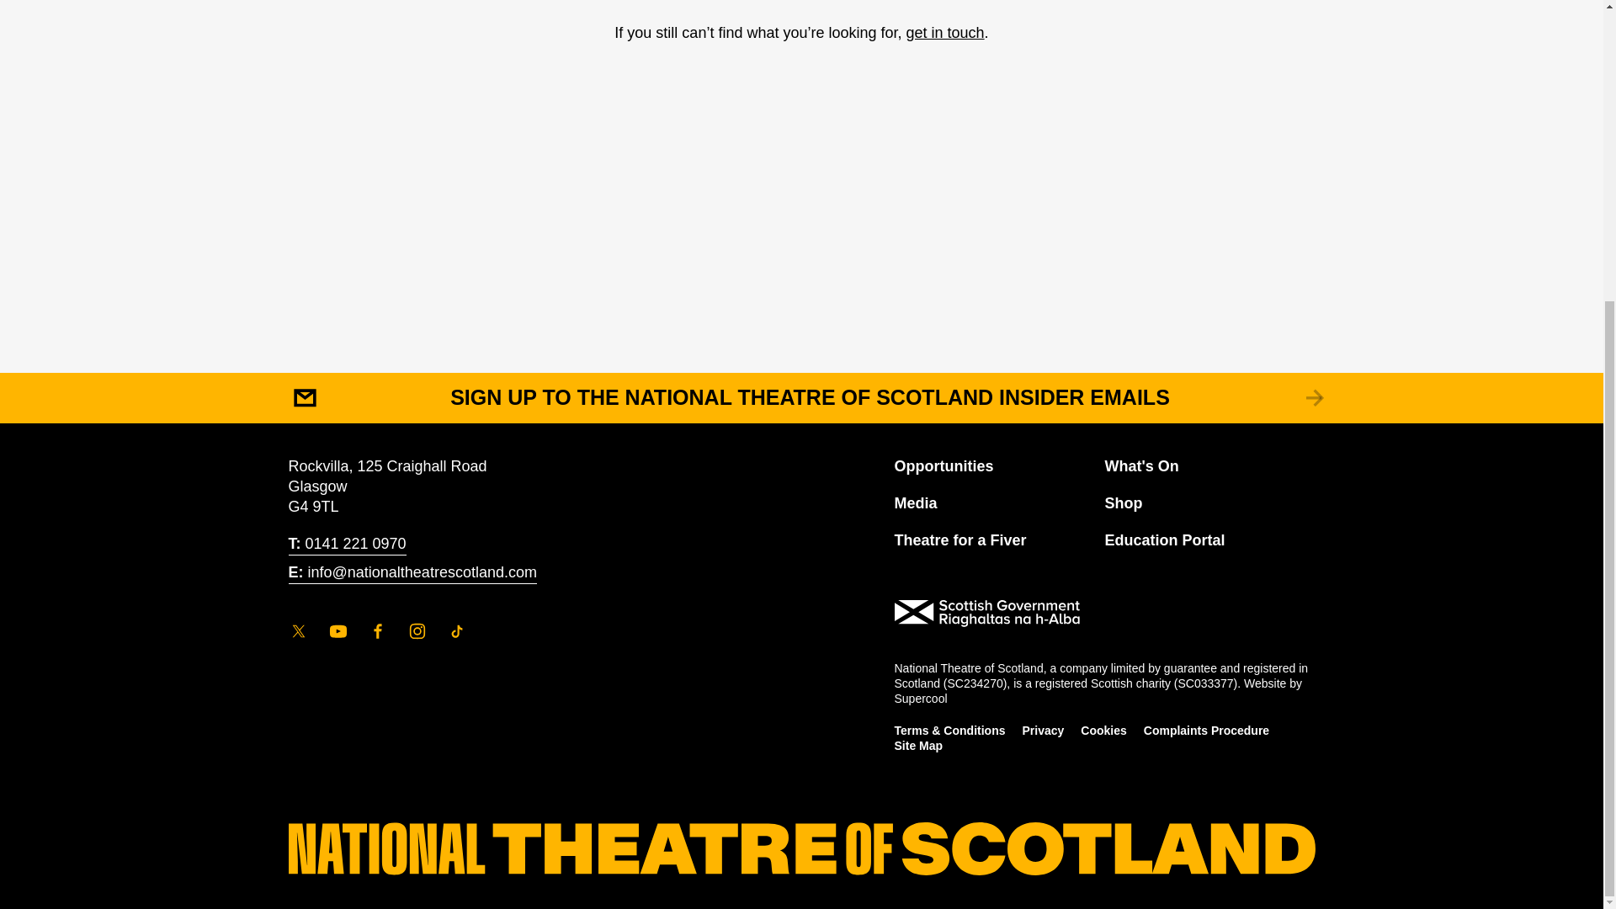  I want to click on Facebook, so click(377, 630).